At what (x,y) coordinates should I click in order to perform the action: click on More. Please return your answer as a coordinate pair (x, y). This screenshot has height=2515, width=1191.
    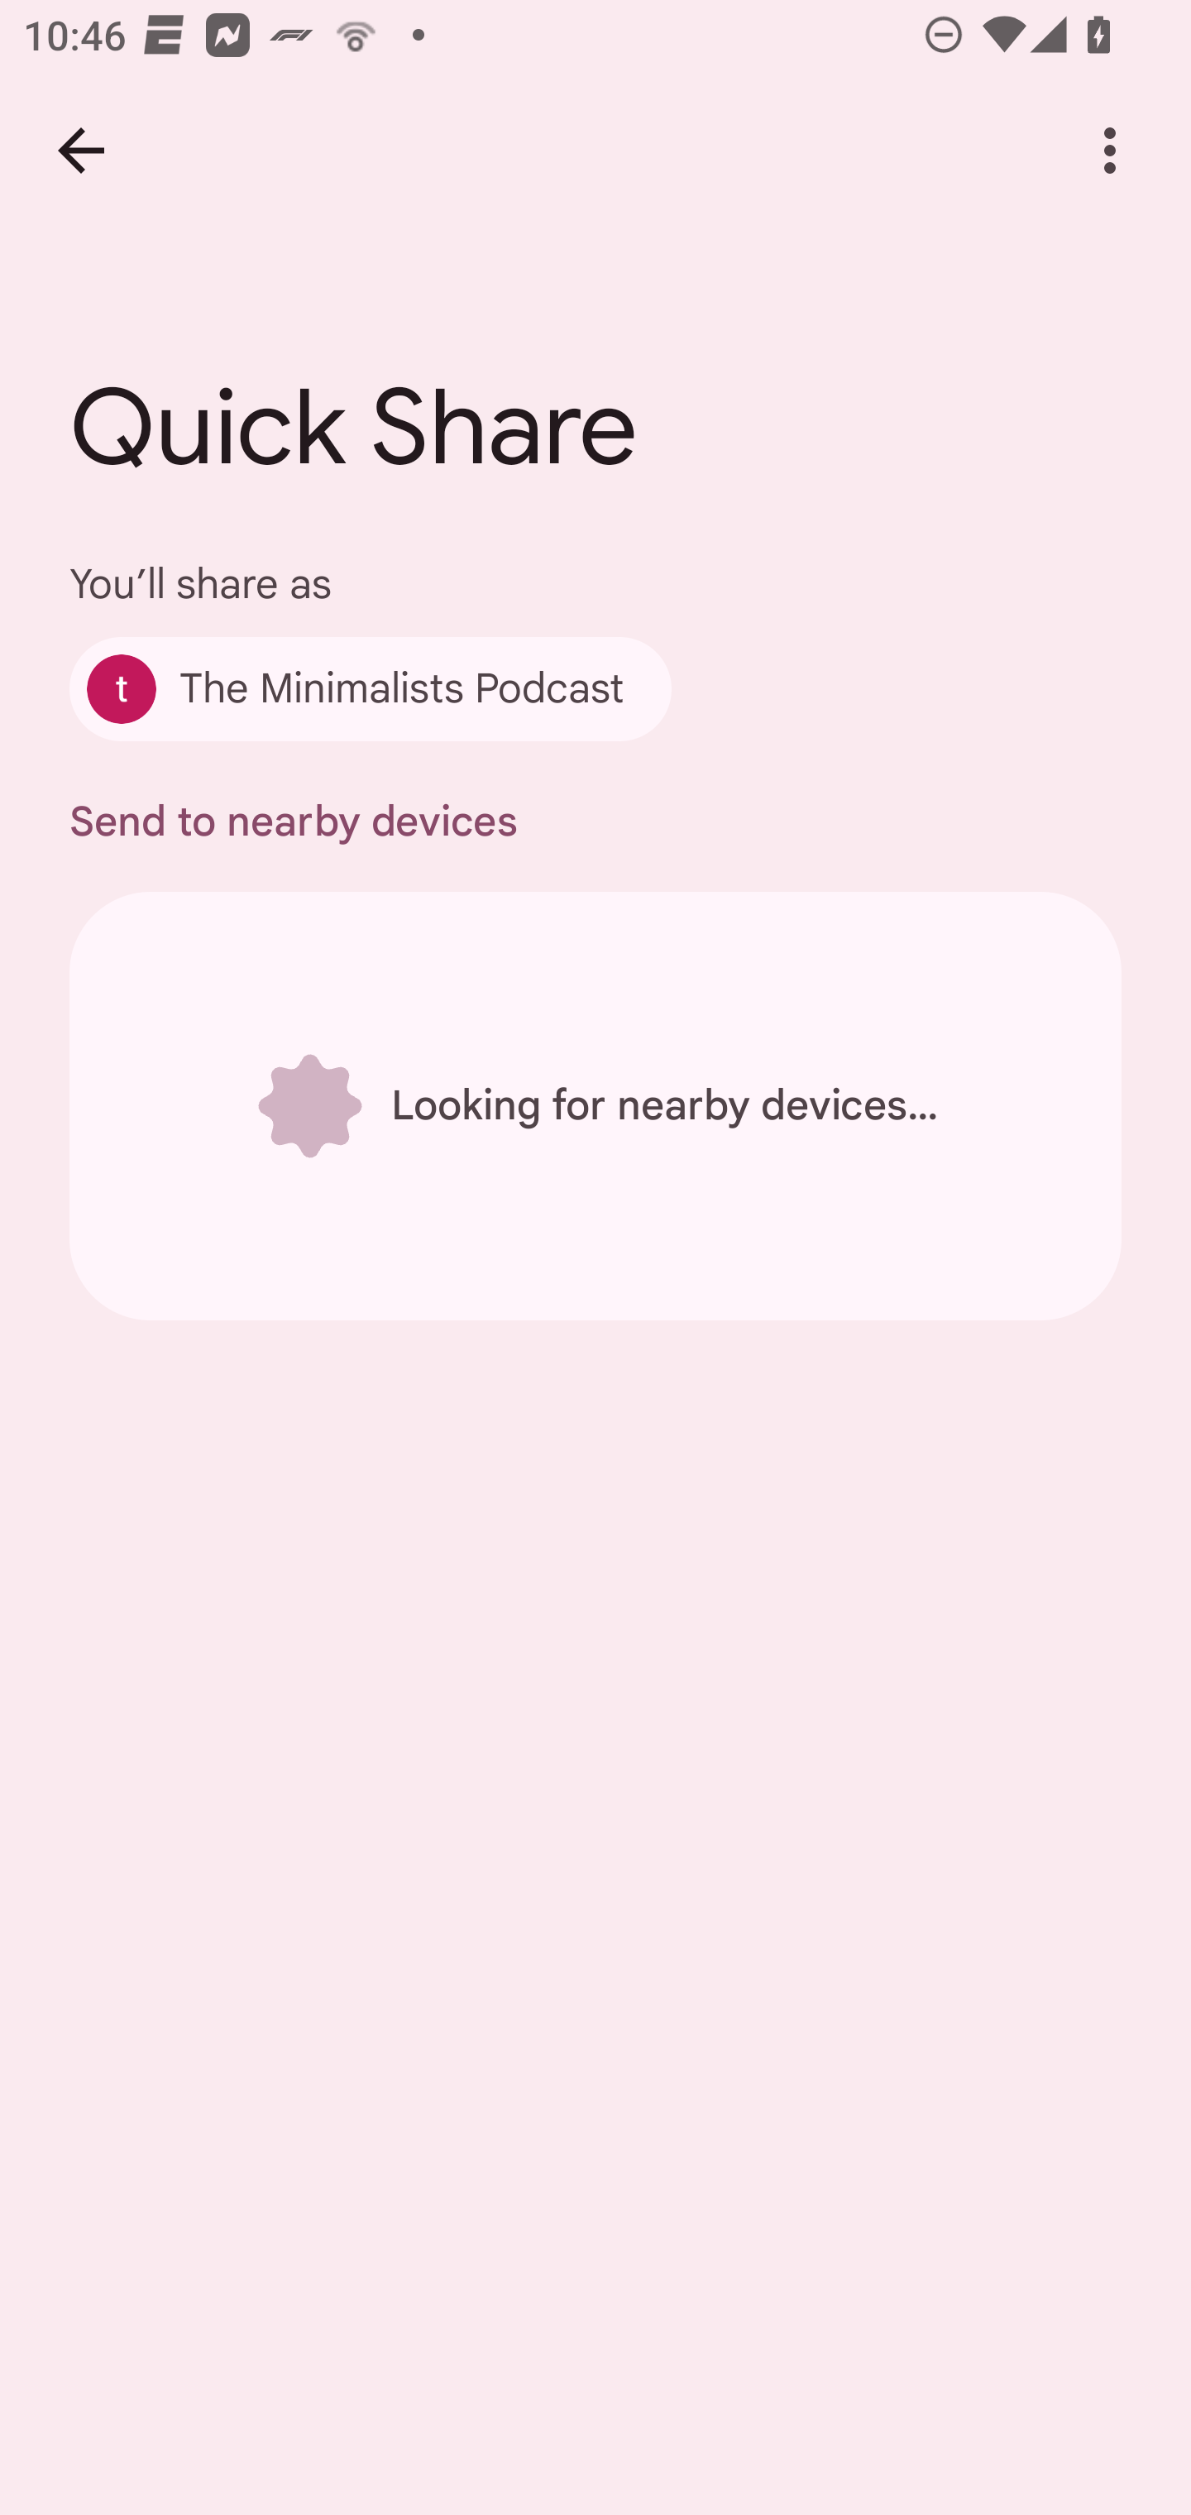
    Looking at the image, I should click on (1110, 151).